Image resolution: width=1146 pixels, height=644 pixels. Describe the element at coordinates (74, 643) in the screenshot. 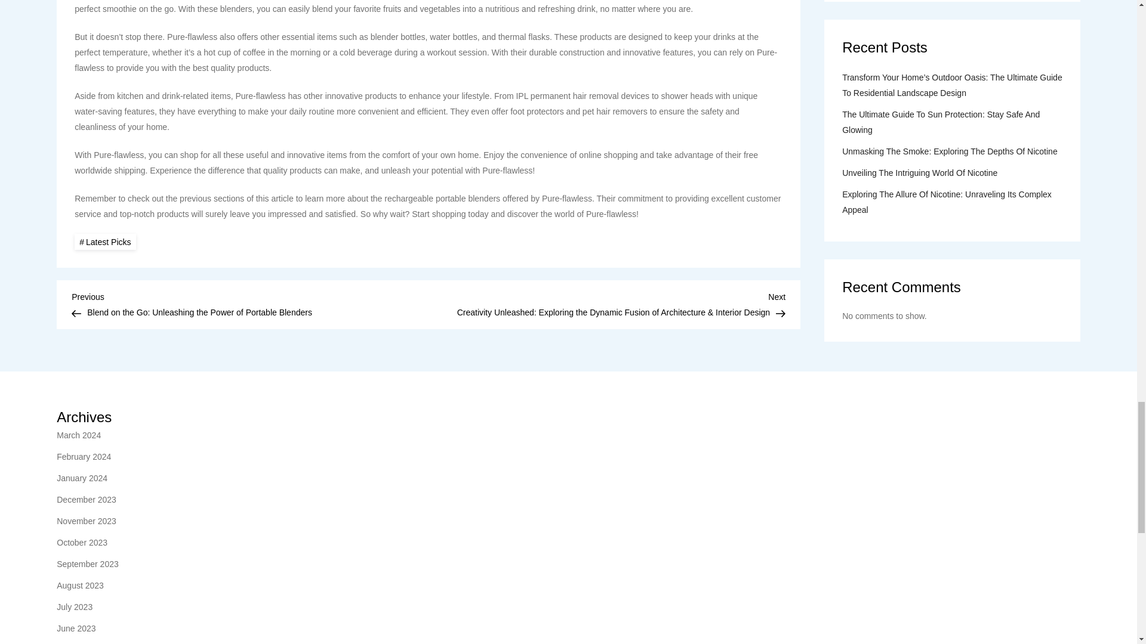

I see `May 2023` at that location.